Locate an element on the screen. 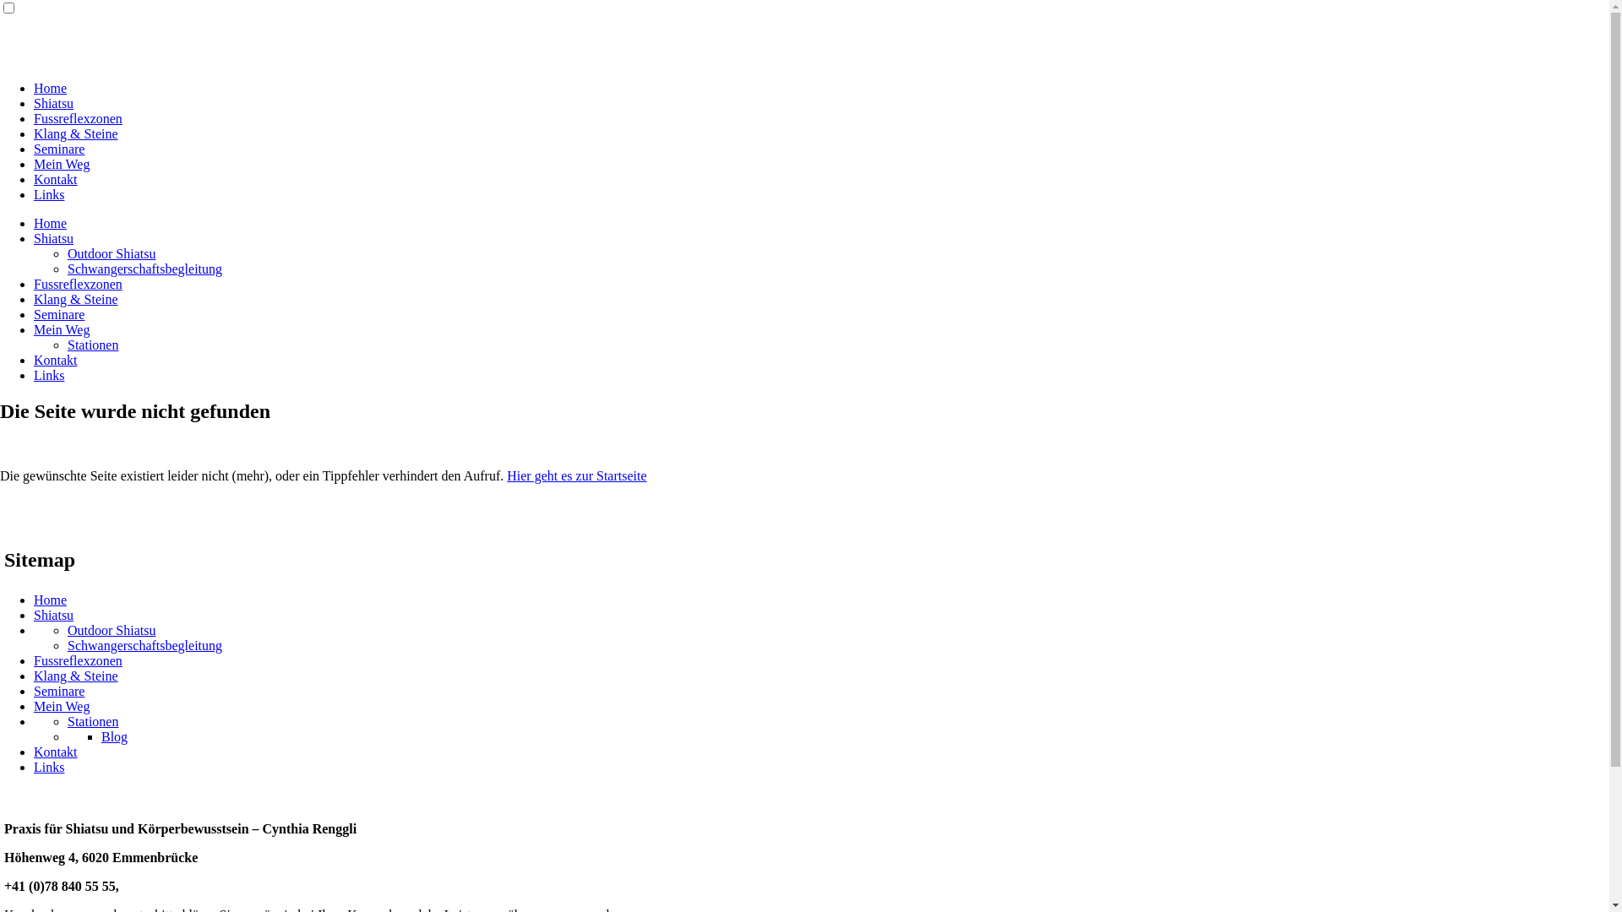 This screenshot has height=912, width=1622. Seminare is located at coordinates (59, 149).